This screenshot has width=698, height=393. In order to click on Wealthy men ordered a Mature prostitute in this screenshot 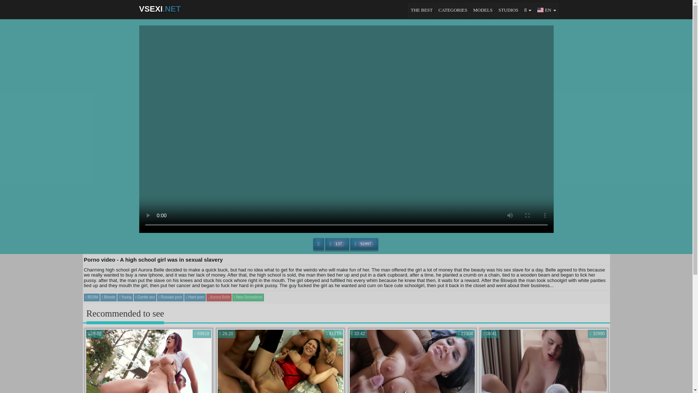, I will do `click(125, 297)`.